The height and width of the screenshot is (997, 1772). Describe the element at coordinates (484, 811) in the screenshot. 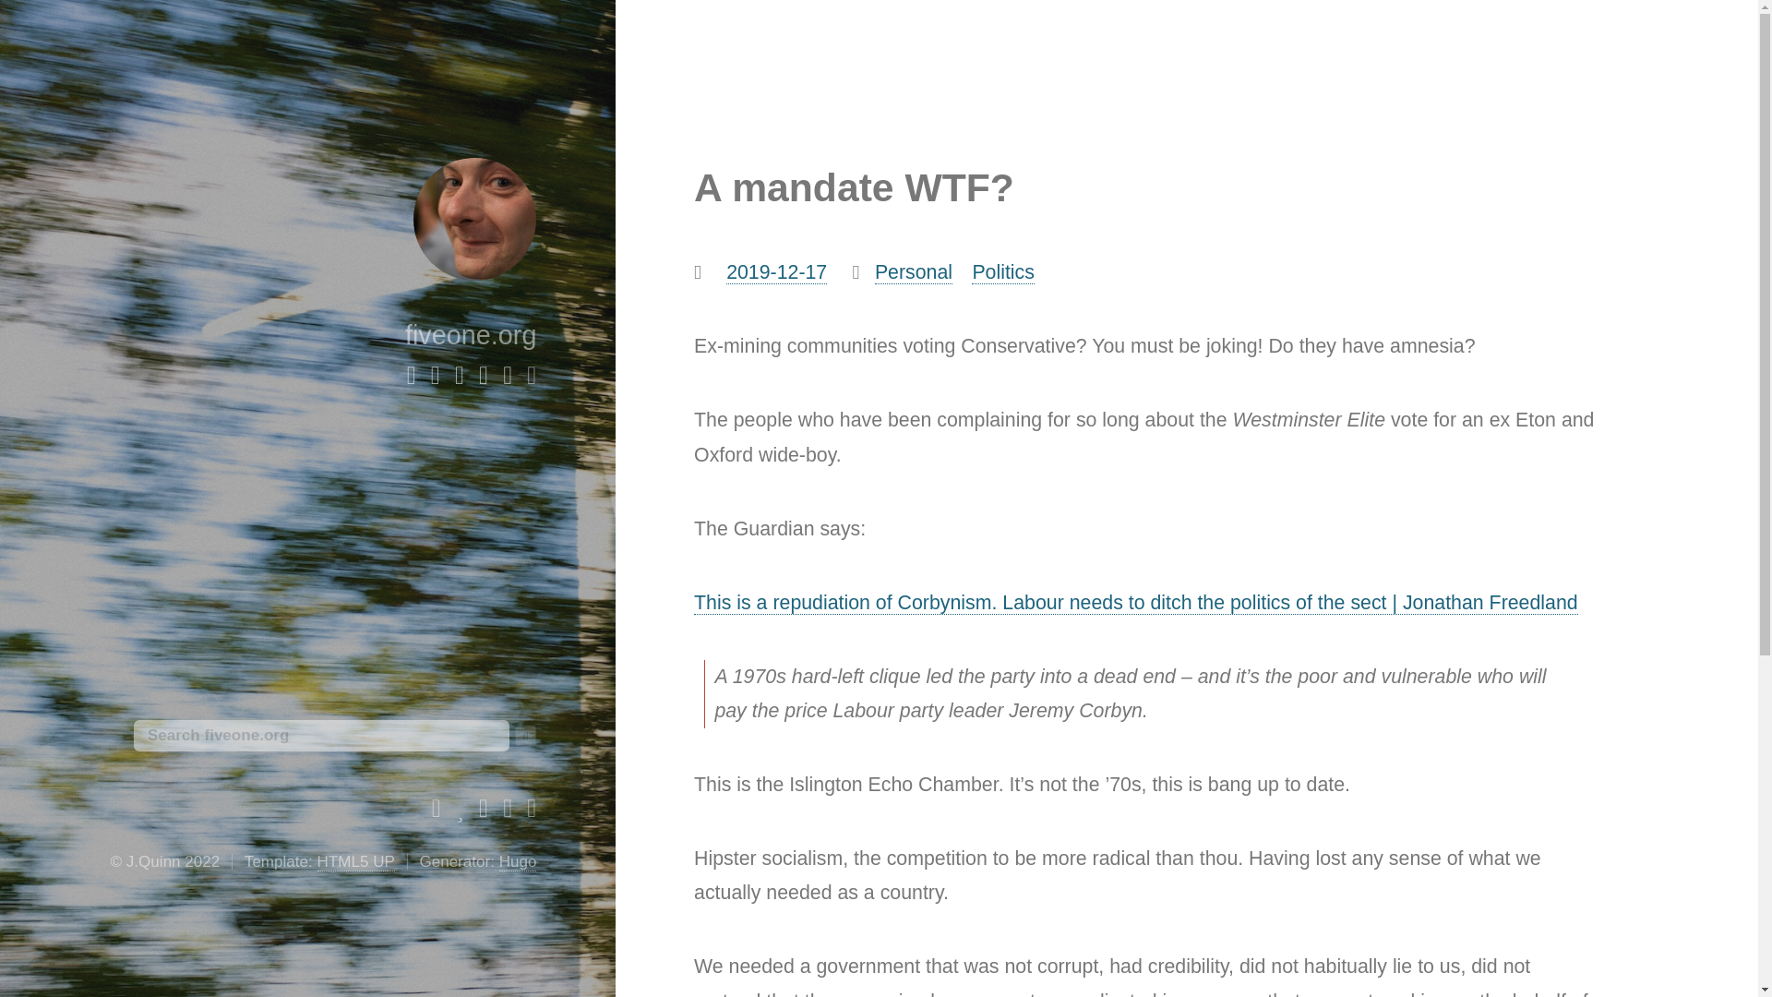

I see `My Photography on Flickr` at that location.